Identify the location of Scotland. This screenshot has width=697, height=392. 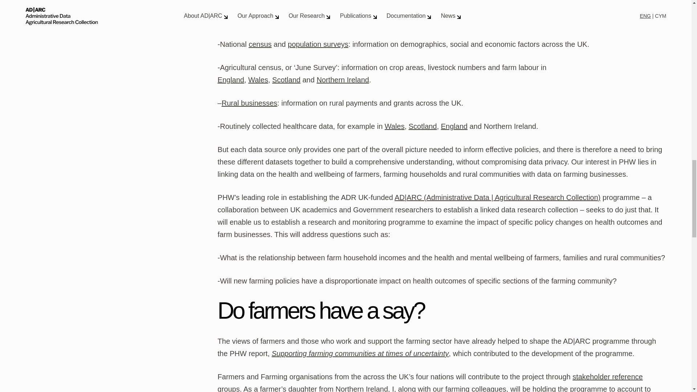
(286, 80).